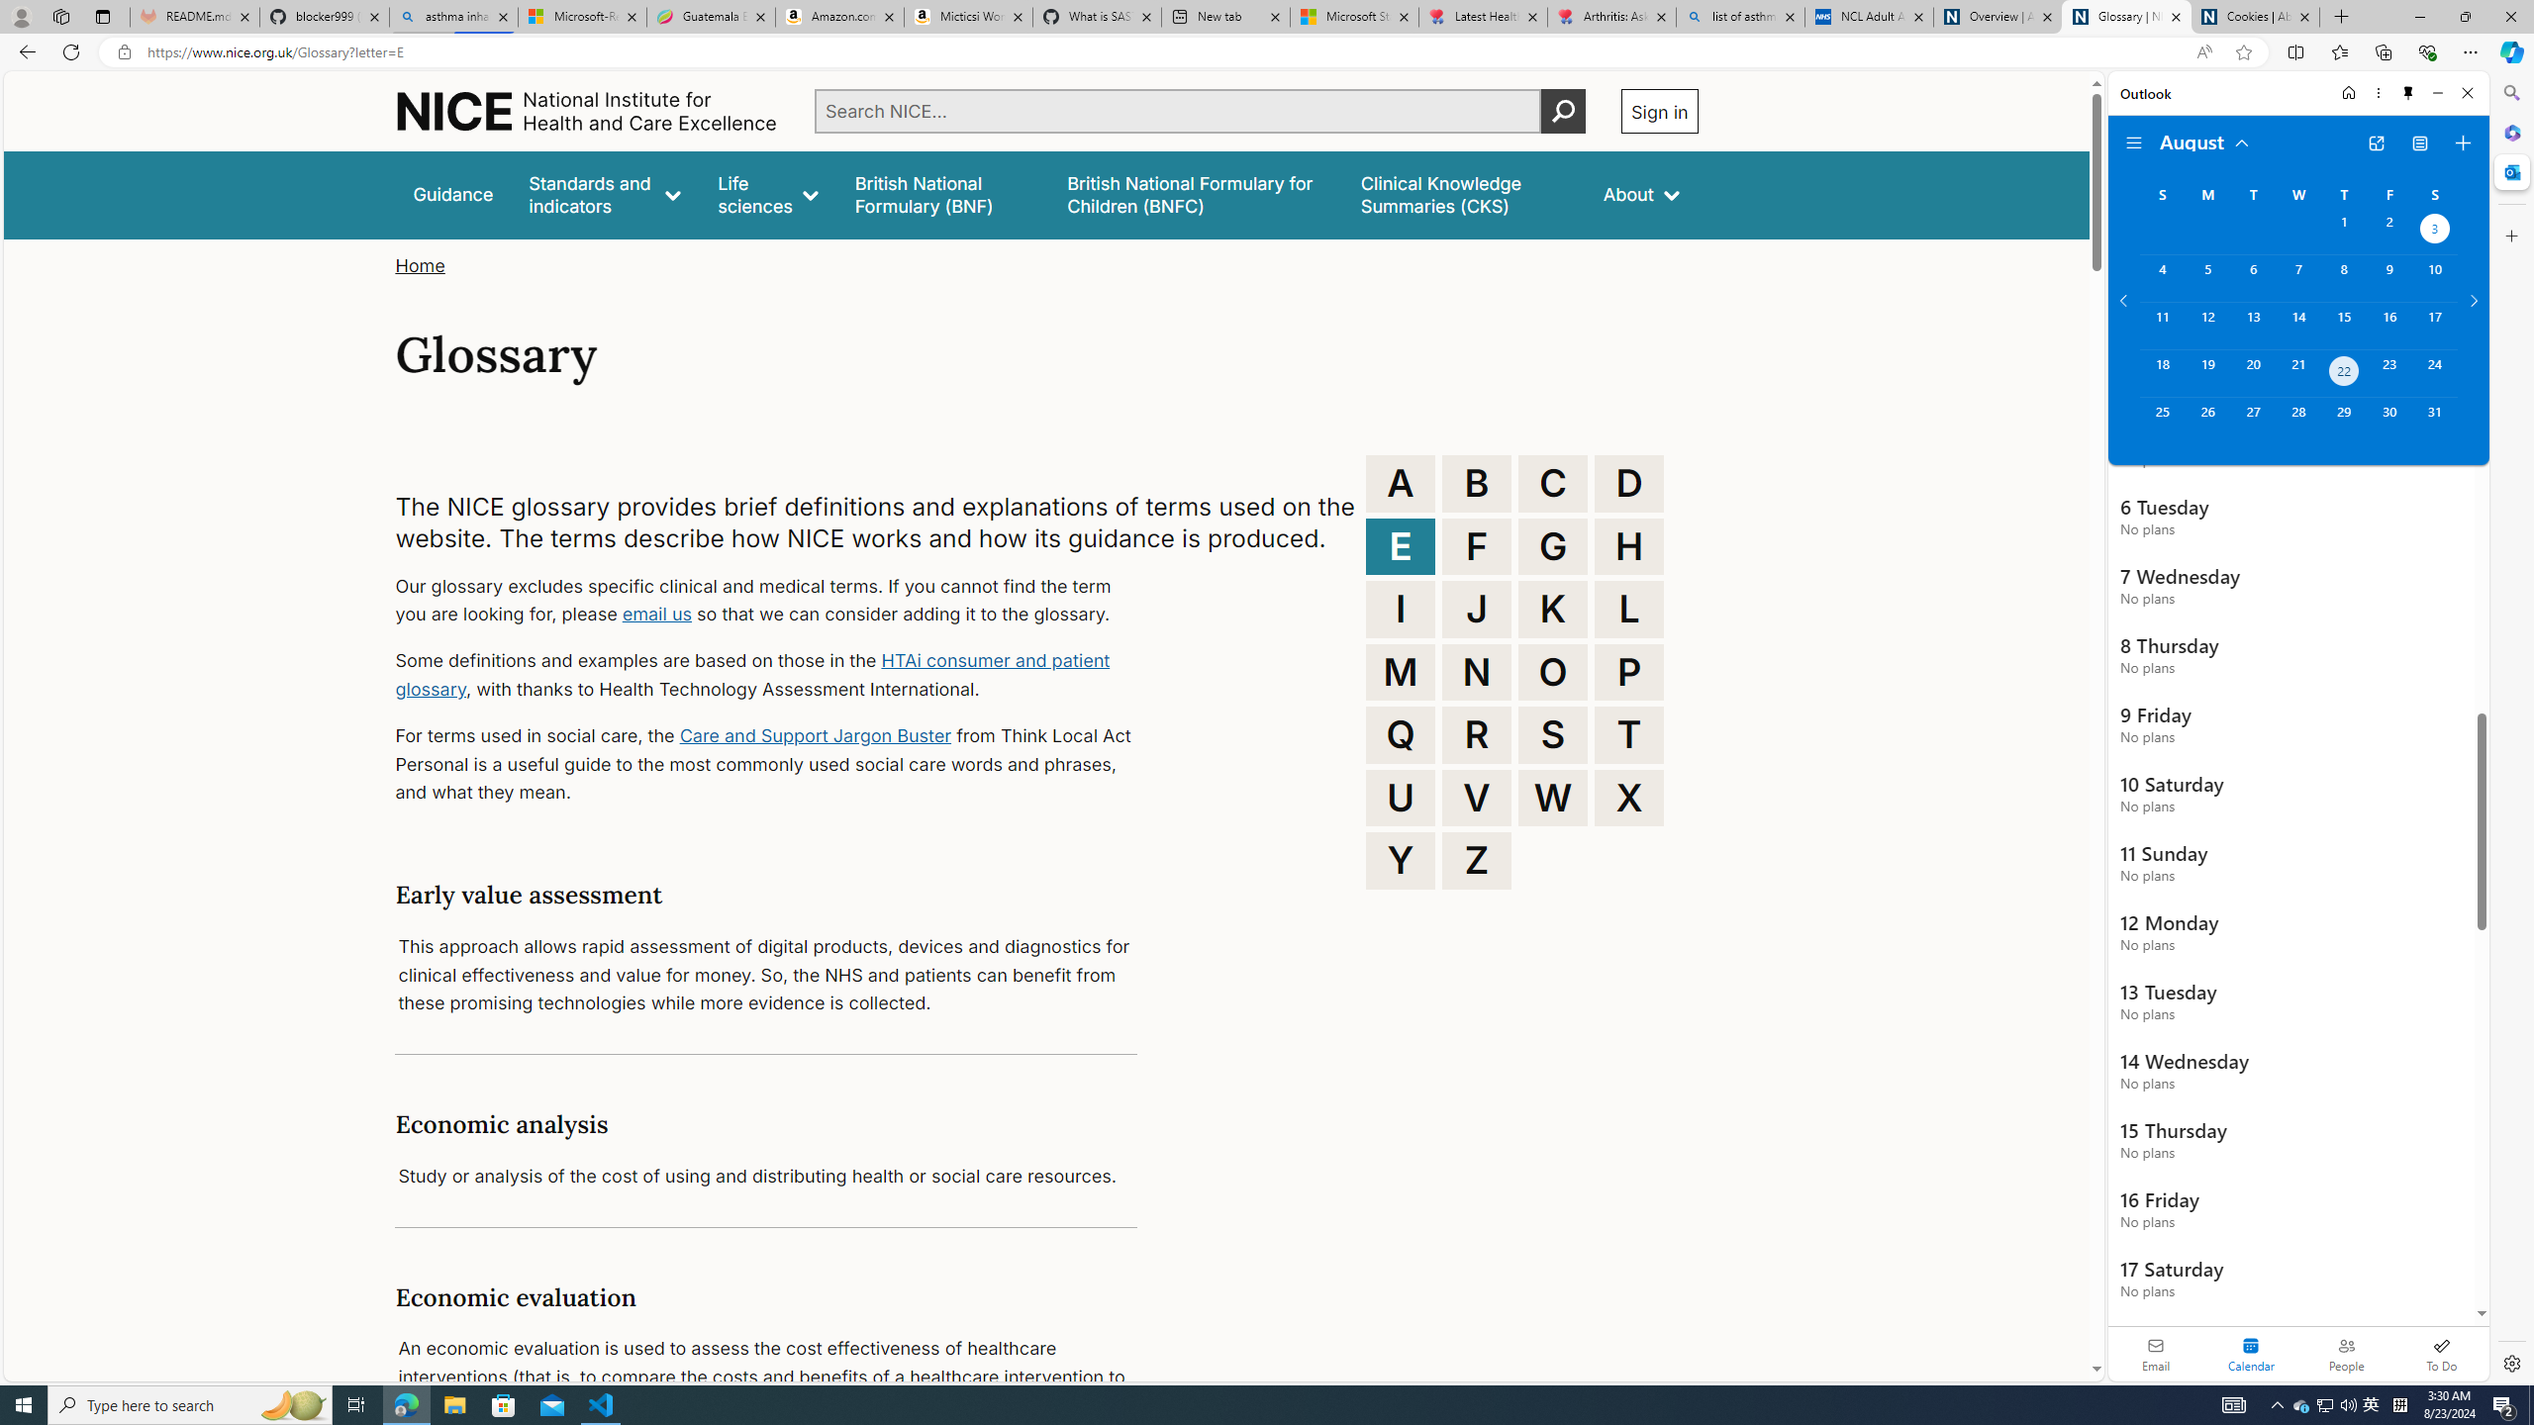 This screenshot has height=1425, width=2534. What do you see at coordinates (2156, 1354) in the screenshot?
I see `Email` at bounding box center [2156, 1354].